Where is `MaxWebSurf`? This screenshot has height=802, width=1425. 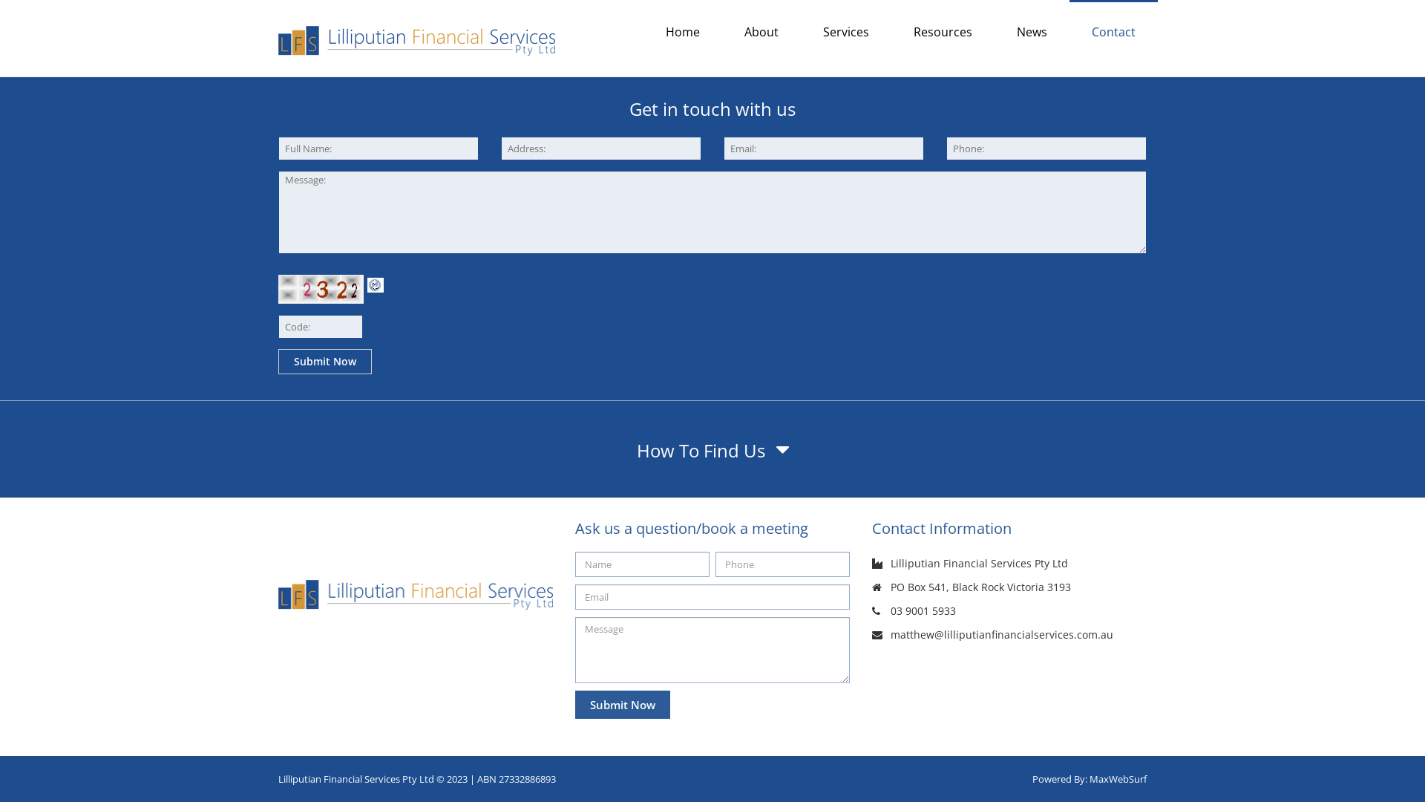 MaxWebSurf is located at coordinates (1118, 779).